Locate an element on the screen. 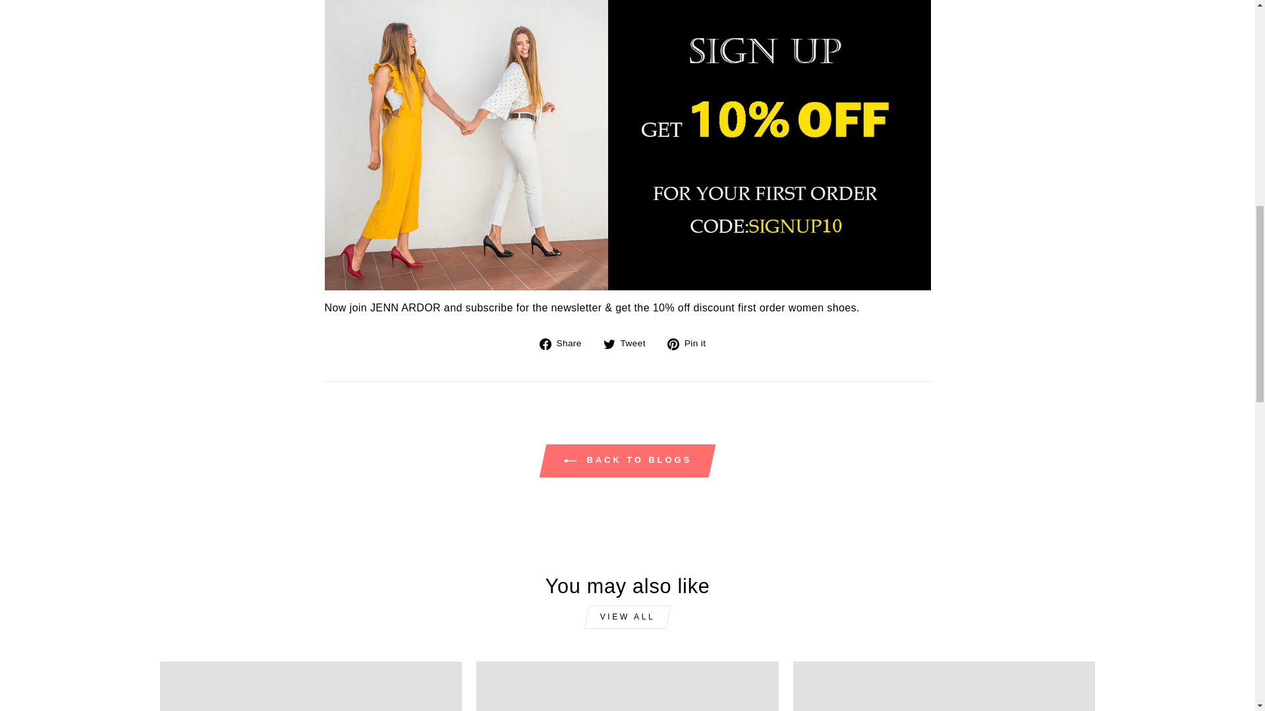 The image size is (1265, 711). ICON-LEFT-ARROW BACK TO BLOGS is located at coordinates (569, 461).